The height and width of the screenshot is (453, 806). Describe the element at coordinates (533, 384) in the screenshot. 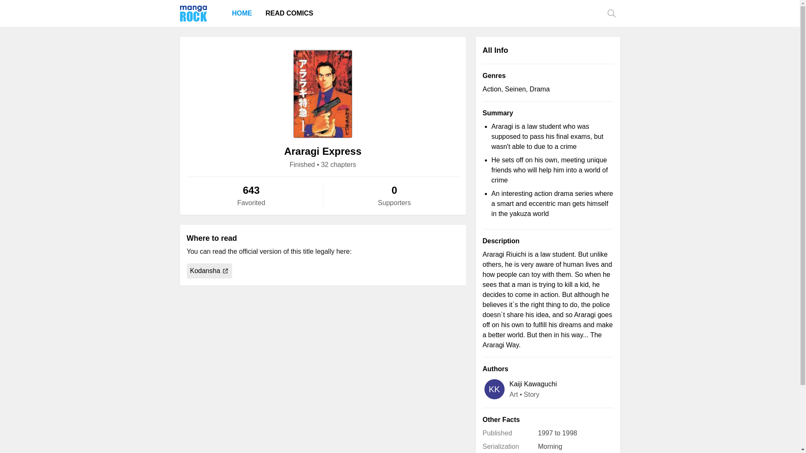

I see `Kaiji Kawaguchi` at that location.